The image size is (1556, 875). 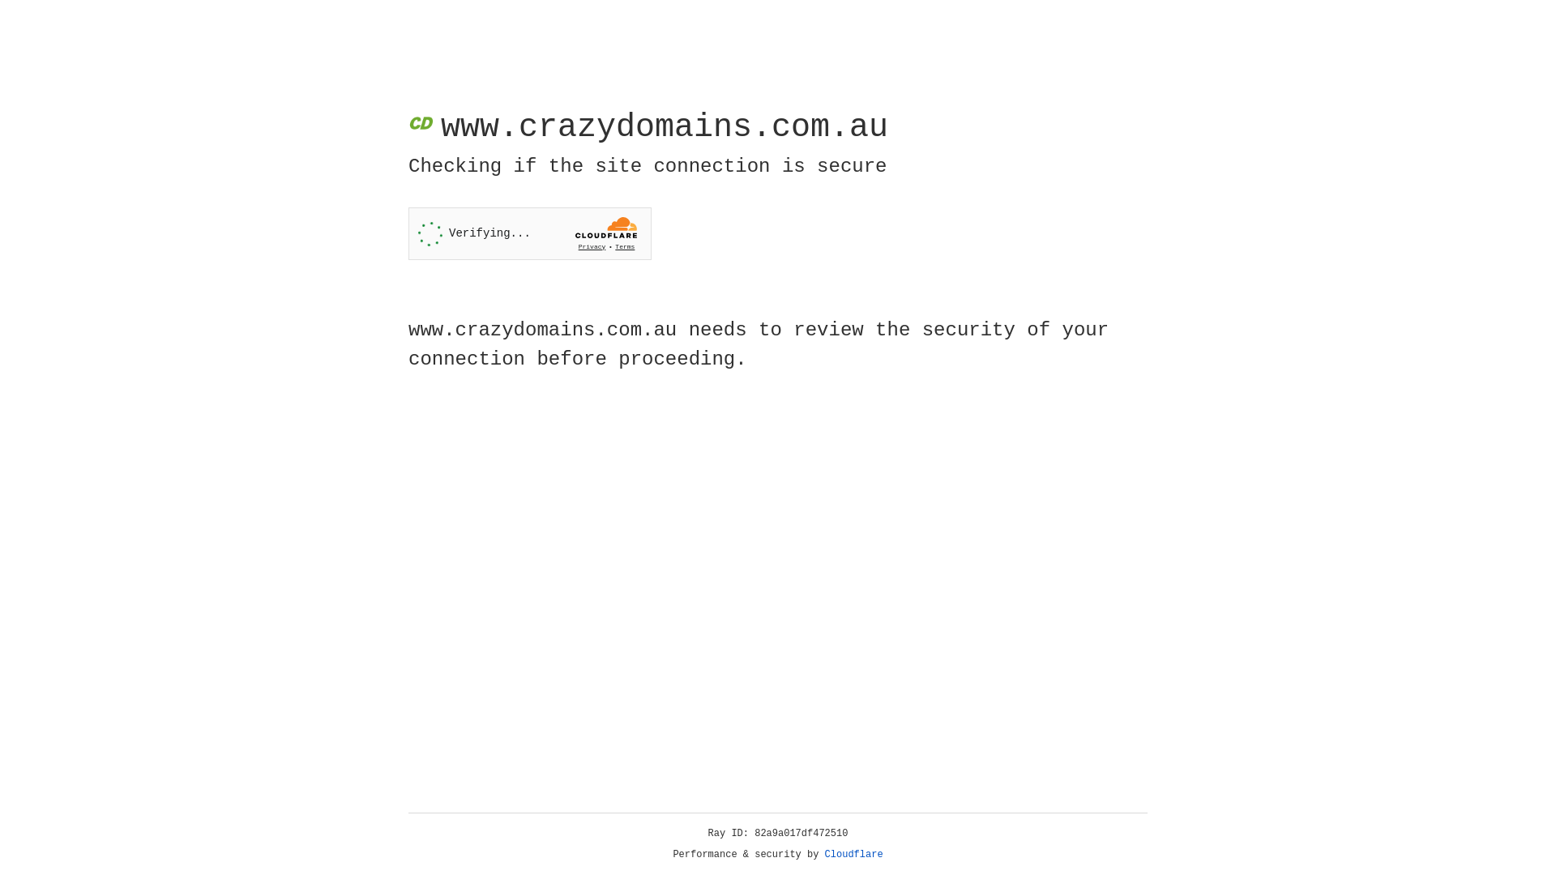 What do you see at coordinates (530, 233) in the screenshot?
I see `Widget containing a Cloudflare security challenge` at bounding box center [530, 233].